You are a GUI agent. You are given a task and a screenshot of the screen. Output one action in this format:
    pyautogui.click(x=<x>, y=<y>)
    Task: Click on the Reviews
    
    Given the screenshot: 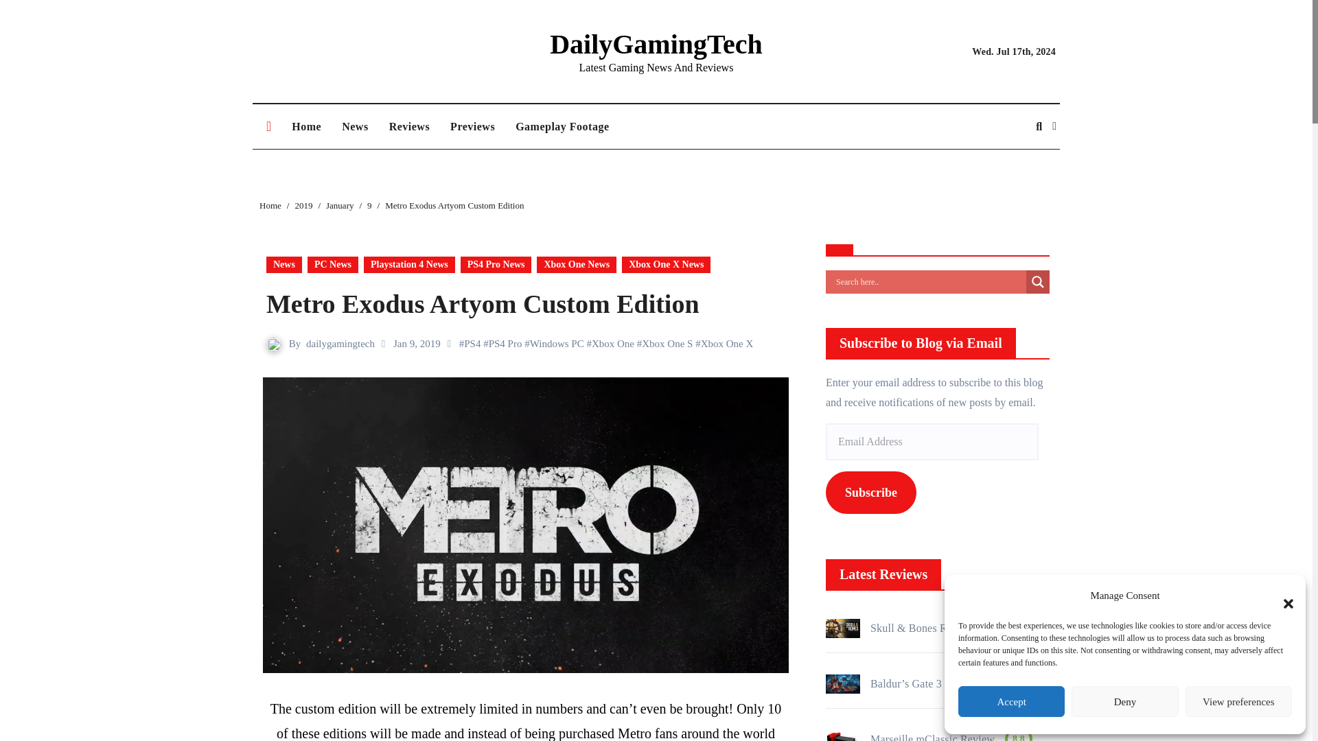 What is the action you would take?
    pyautogui.click(x=409, y=126)
    